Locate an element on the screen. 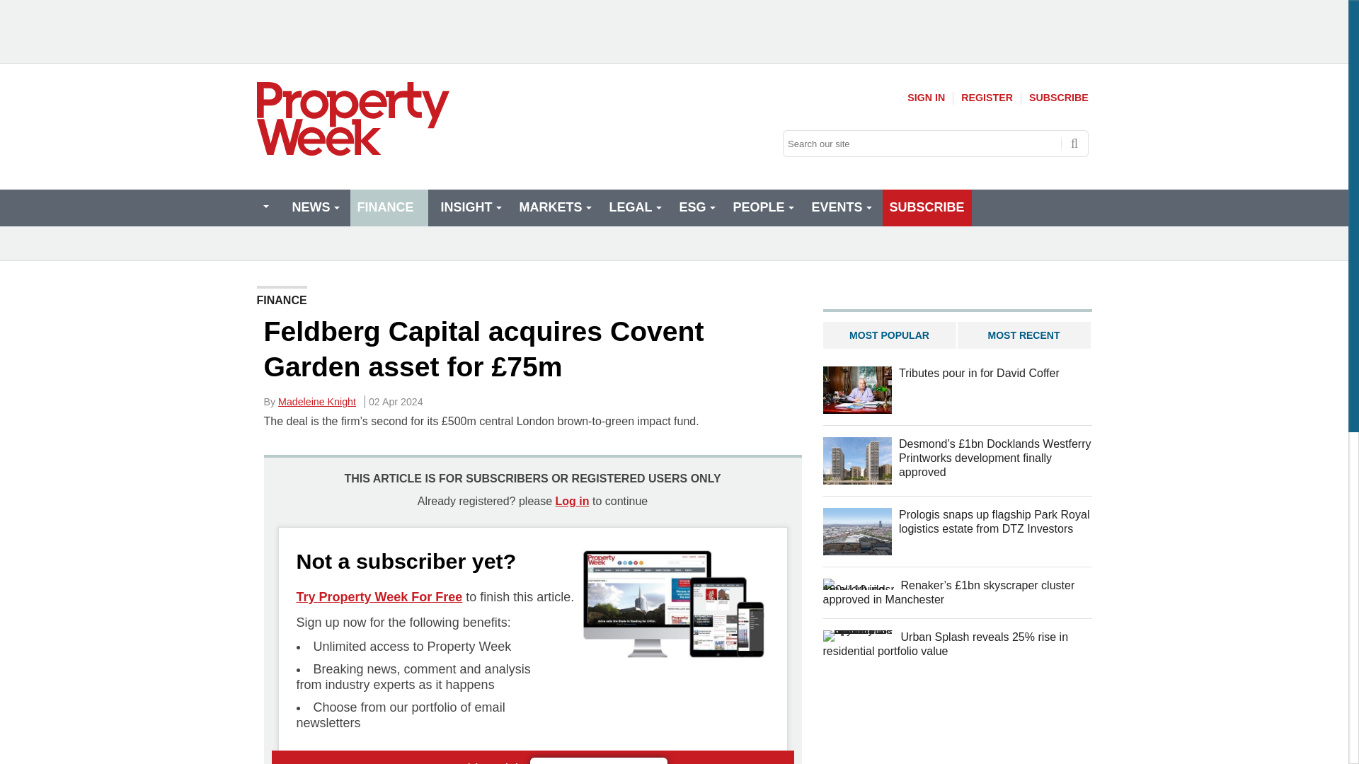 This screenshot has height=764, width=1359. SIGN IN is located at coordinates (926, 98).